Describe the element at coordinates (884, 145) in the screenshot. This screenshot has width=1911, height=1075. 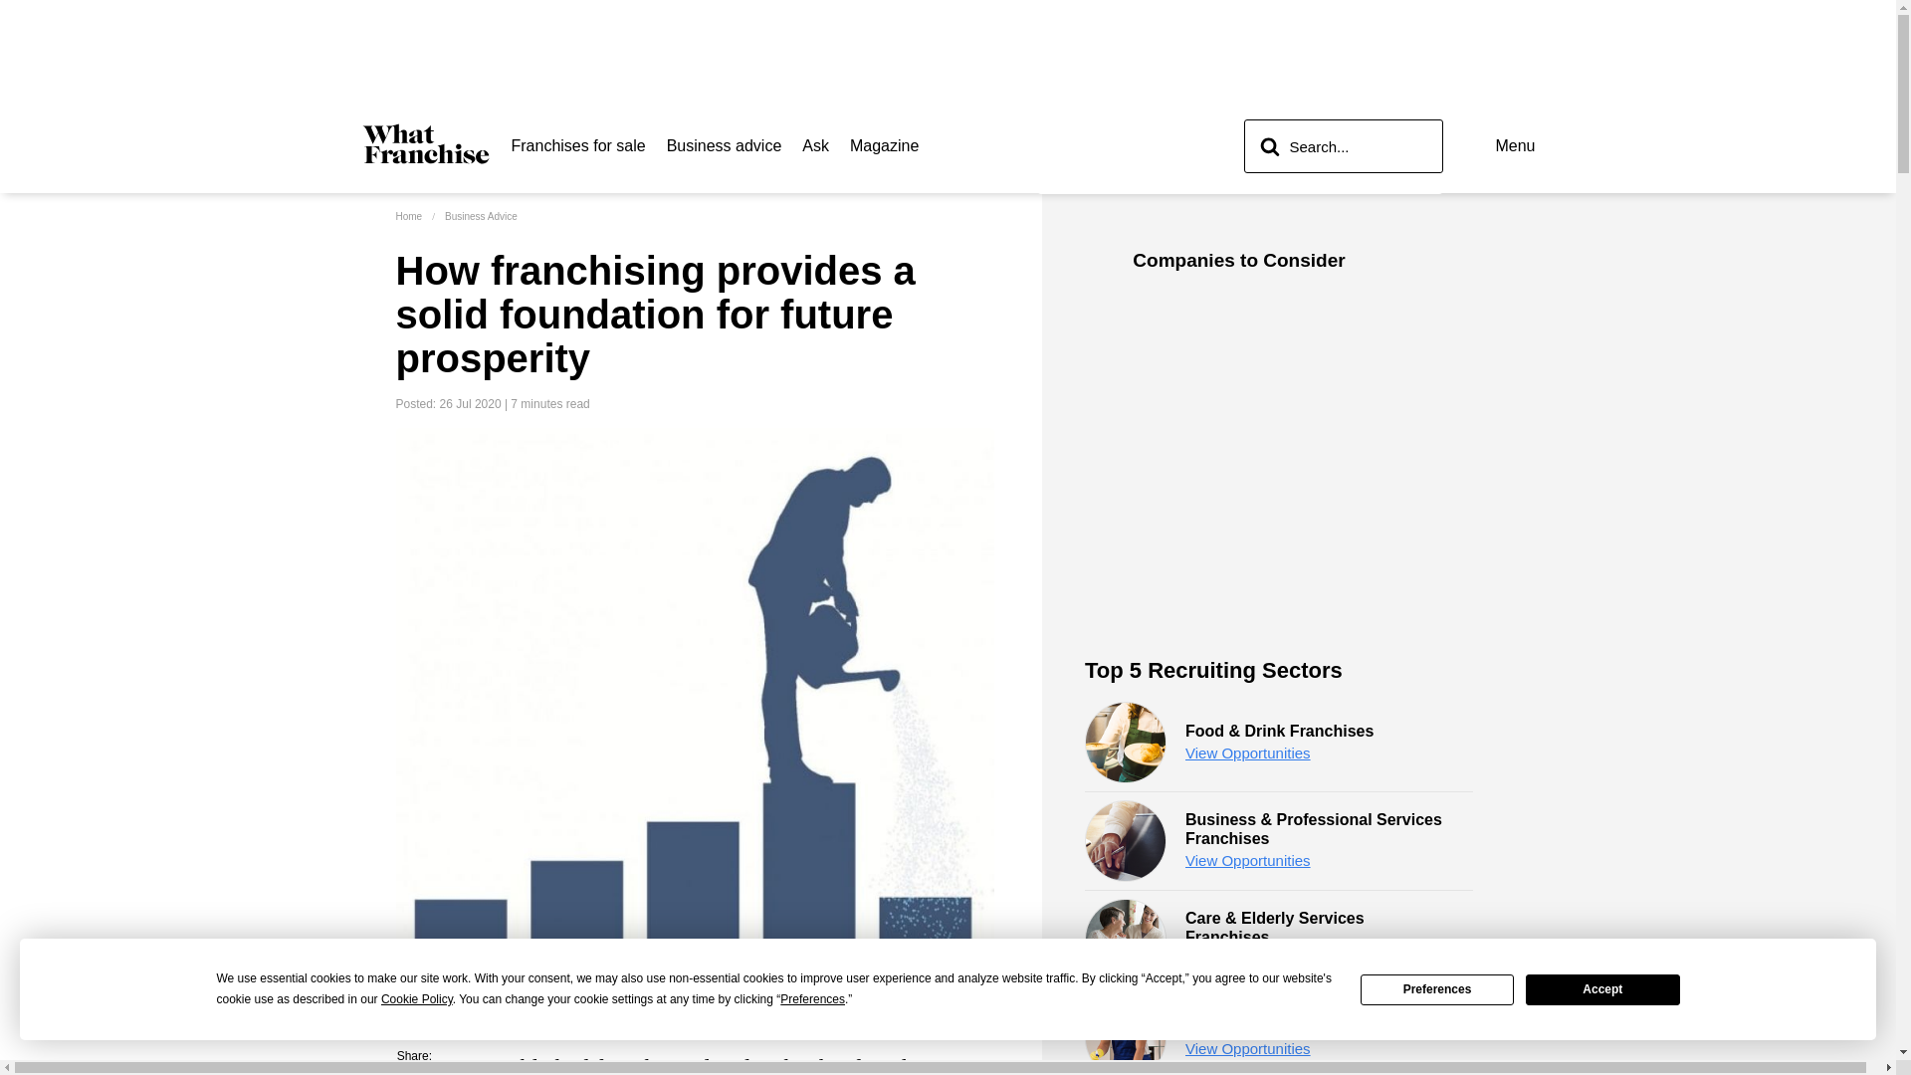
I see `Magazine` at that location.